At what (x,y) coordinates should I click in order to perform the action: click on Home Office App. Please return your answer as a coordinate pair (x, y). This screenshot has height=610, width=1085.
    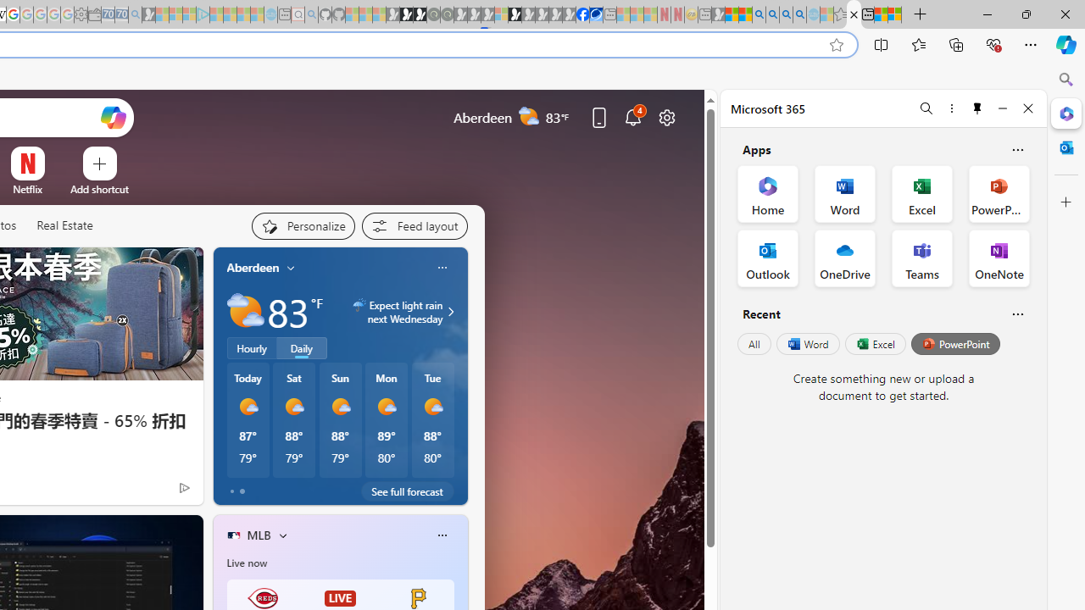
    Looking at the image, I should click on (768, 193).